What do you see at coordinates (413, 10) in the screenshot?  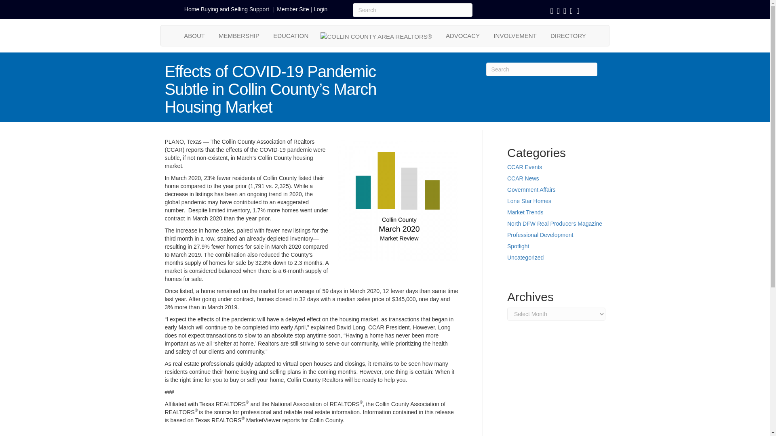 I see `Type and press Enter to search.` at bounding box center [413, 10].